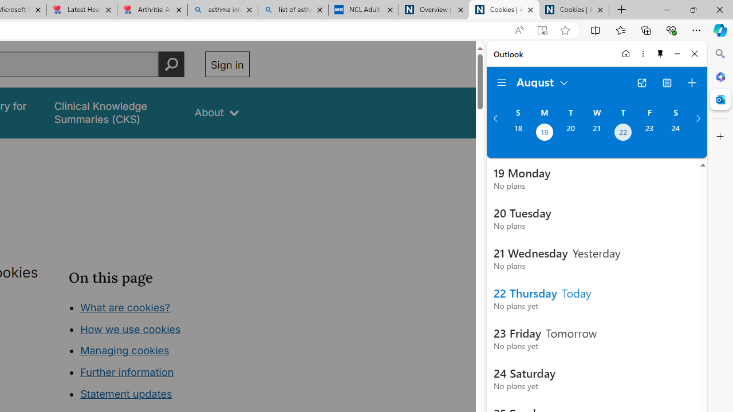  What do you see at coordinates (693, 9) in the screenshot?
I see `Restore` at bounding box center [693, 9].